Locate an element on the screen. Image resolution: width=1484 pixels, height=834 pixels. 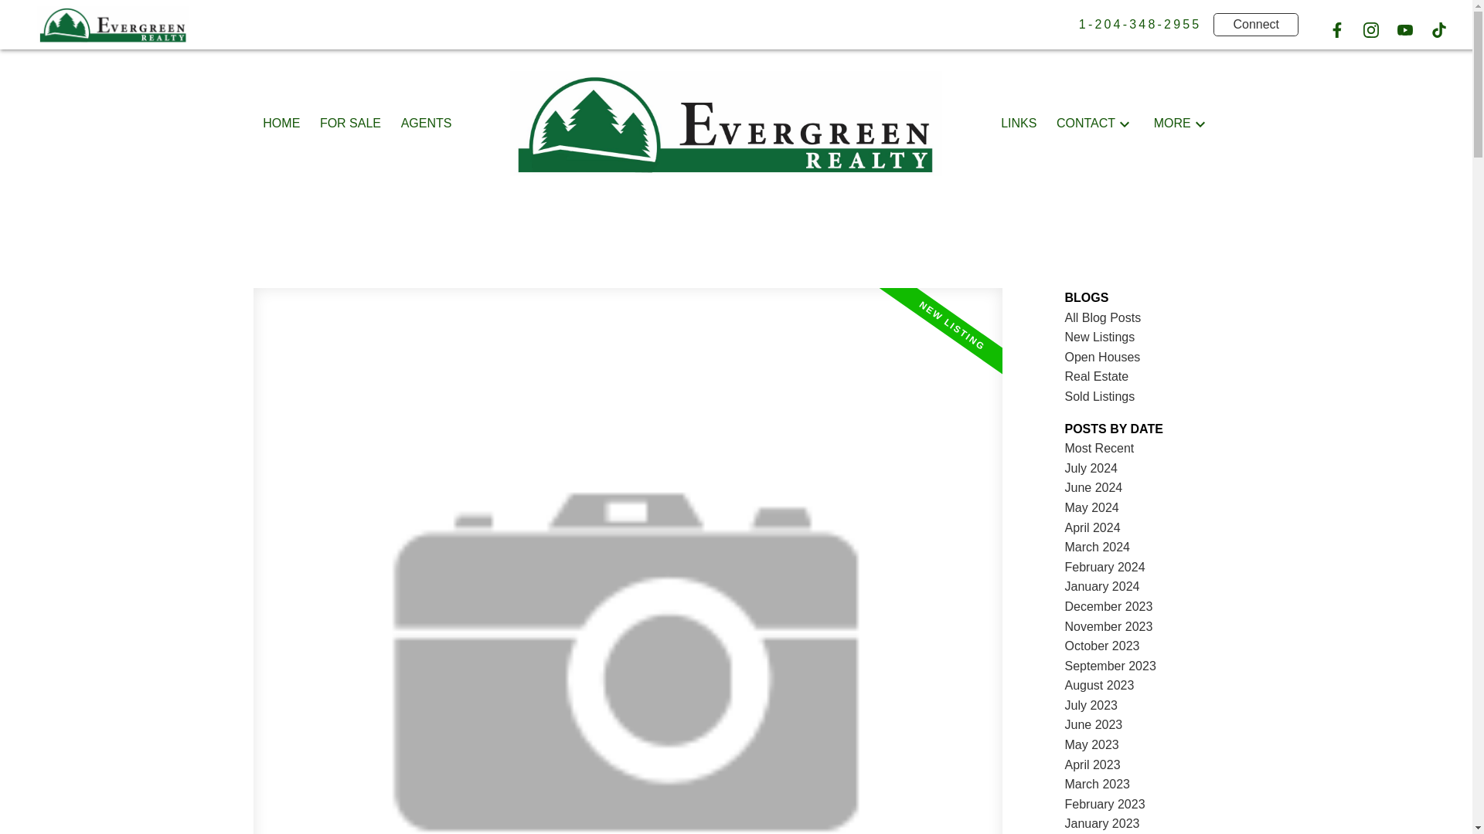
HOME is located at coordinates (281, 123).